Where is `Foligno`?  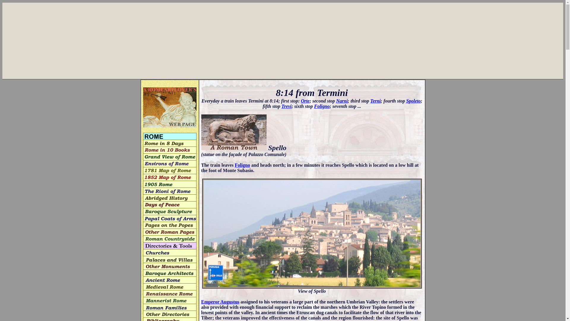 Foligno is located at coordinates (322, 106).